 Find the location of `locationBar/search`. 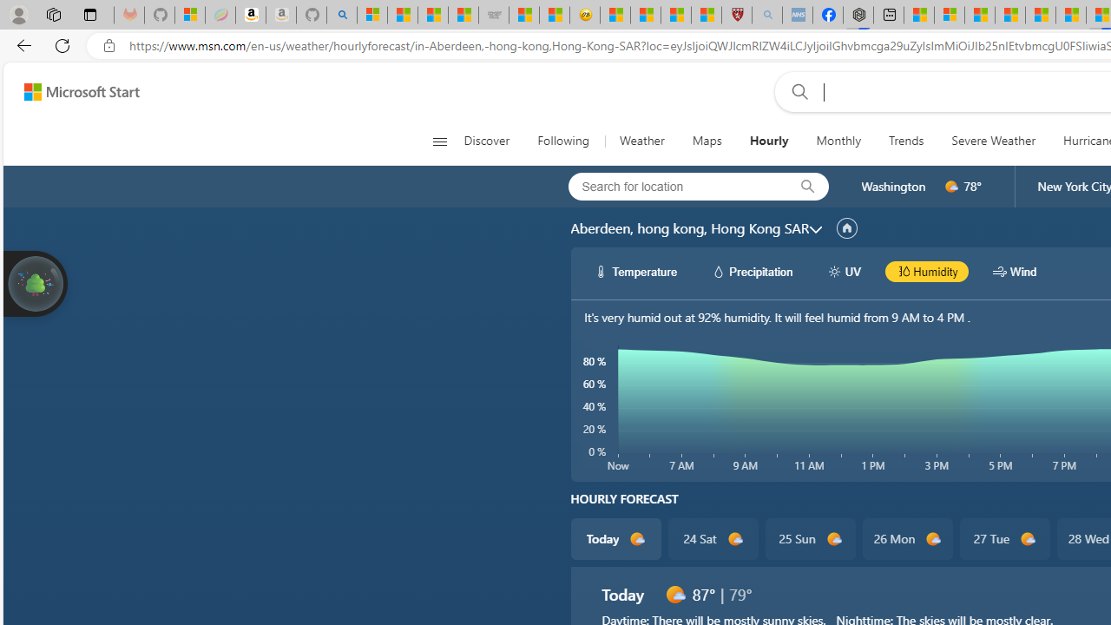

locationBar/search is located at coordinates (807, 187).